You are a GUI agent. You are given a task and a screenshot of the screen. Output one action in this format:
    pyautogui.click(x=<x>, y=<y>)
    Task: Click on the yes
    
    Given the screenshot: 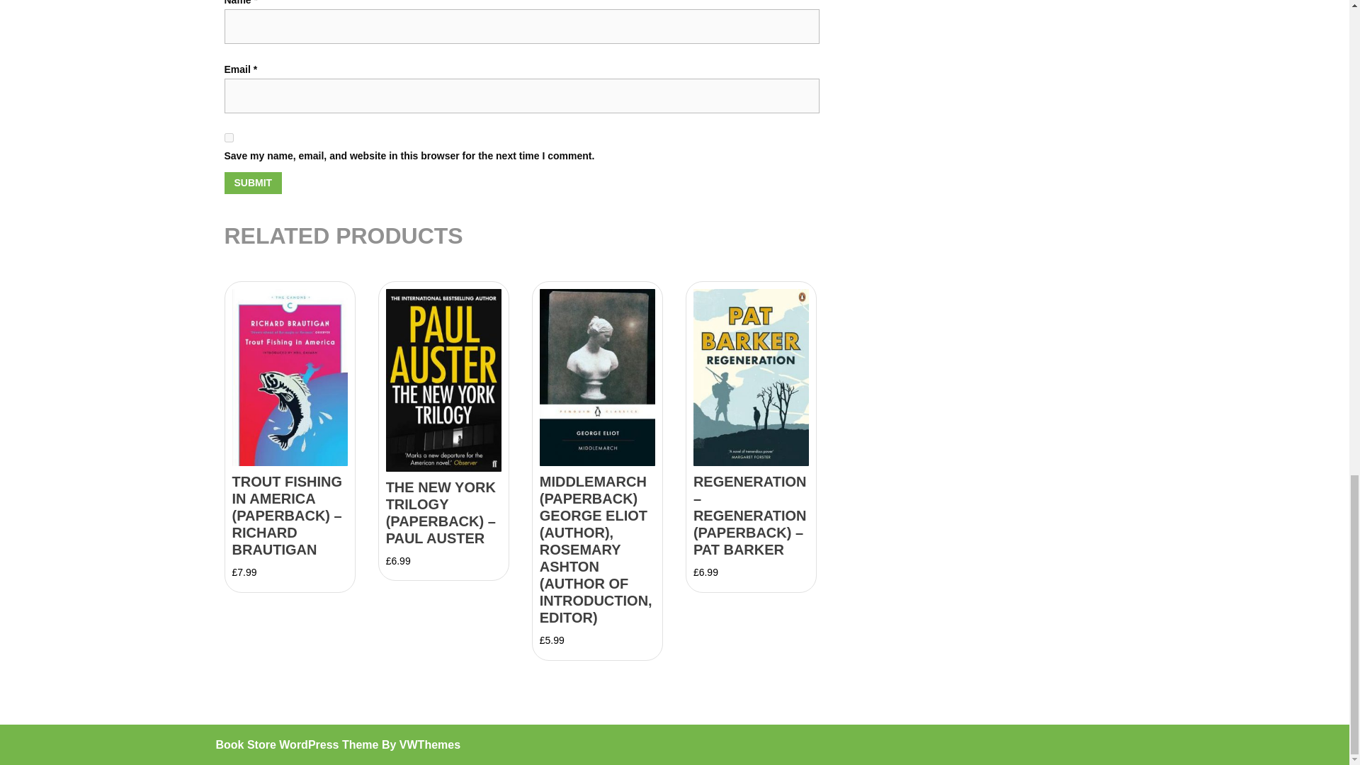 What is the action you would take?
    pyautogui.click(x=228, y=137)
    